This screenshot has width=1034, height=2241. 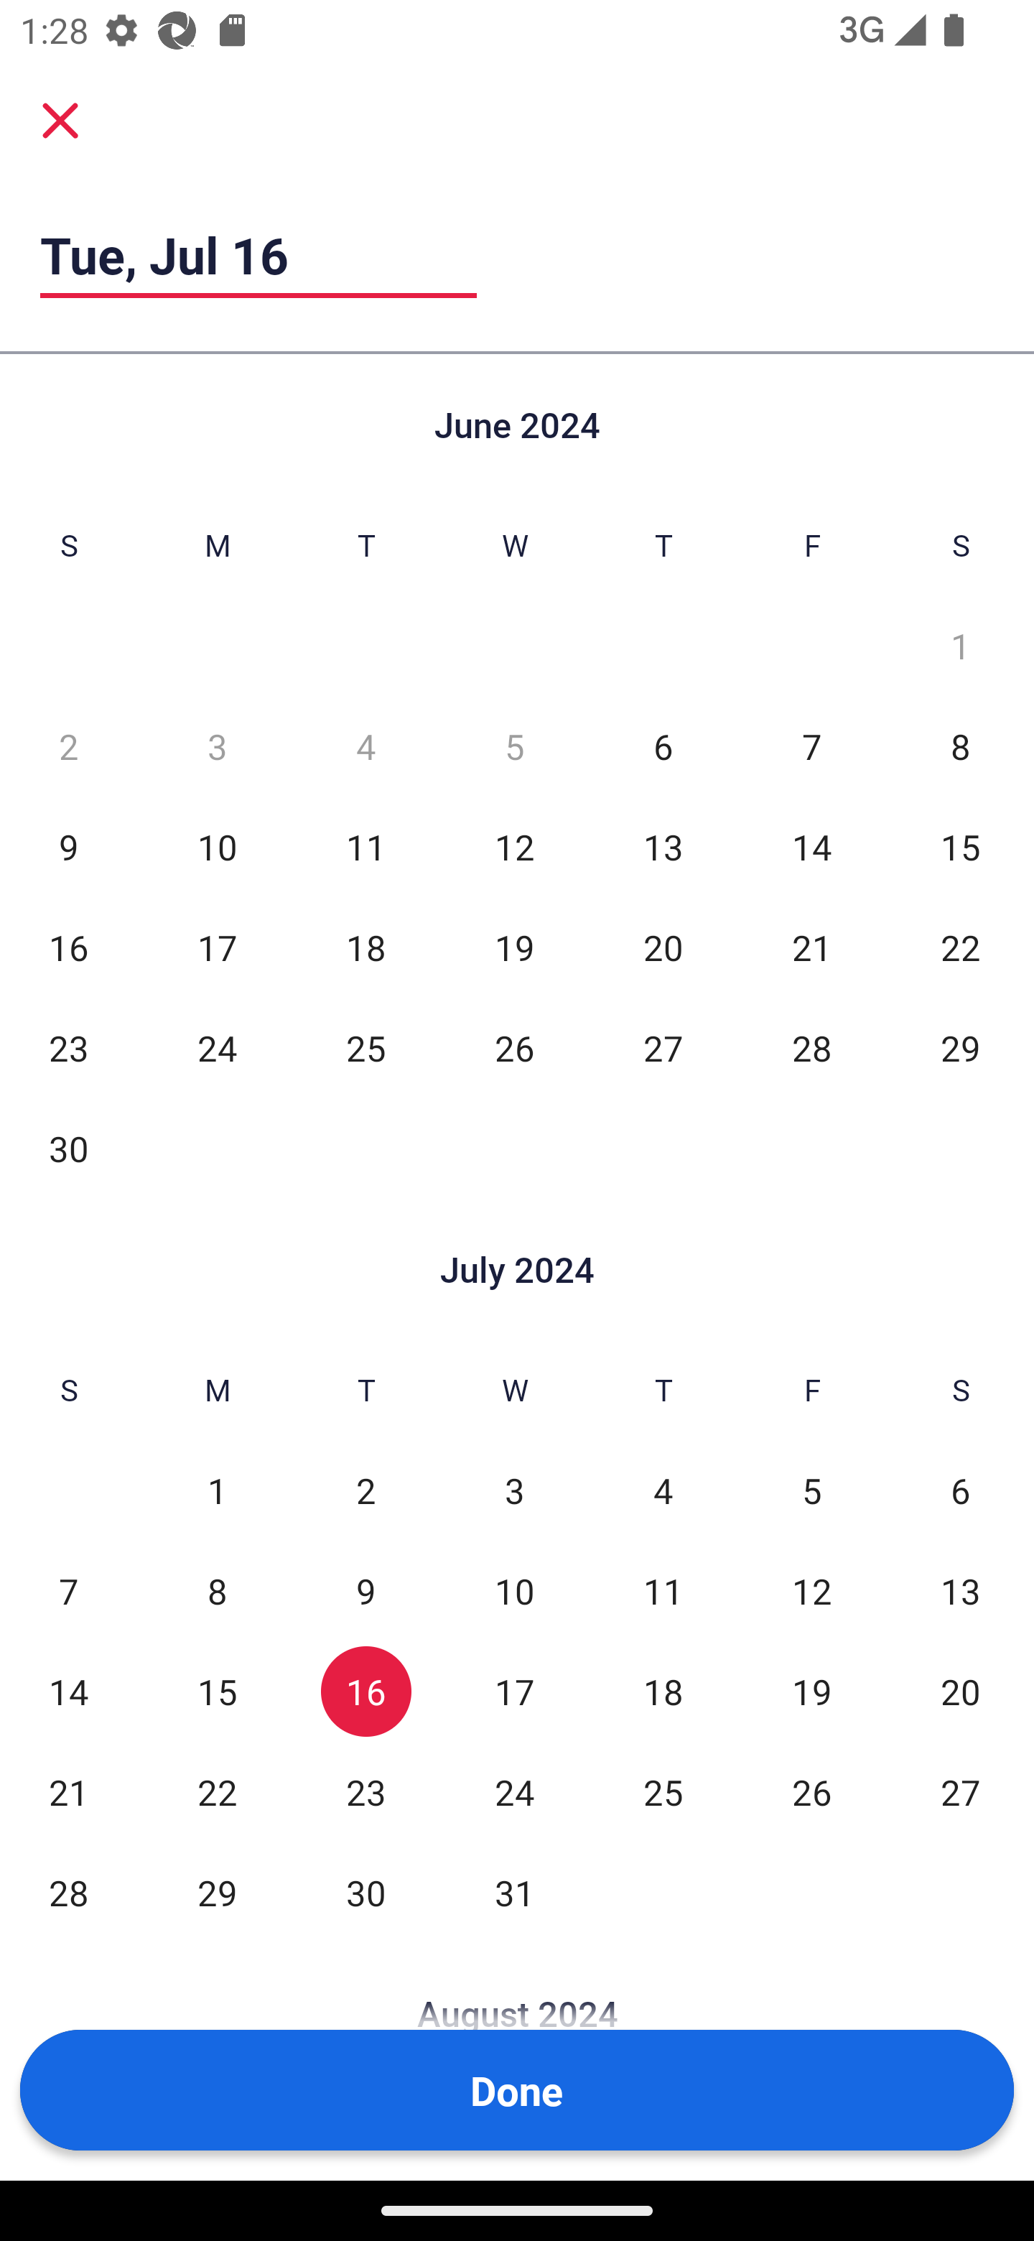 What do you see at coordinates (811, 1491) in the screenshot?
I see `5 Fri, Jul 5, Not Selected` at bounding box center [811, 1491].